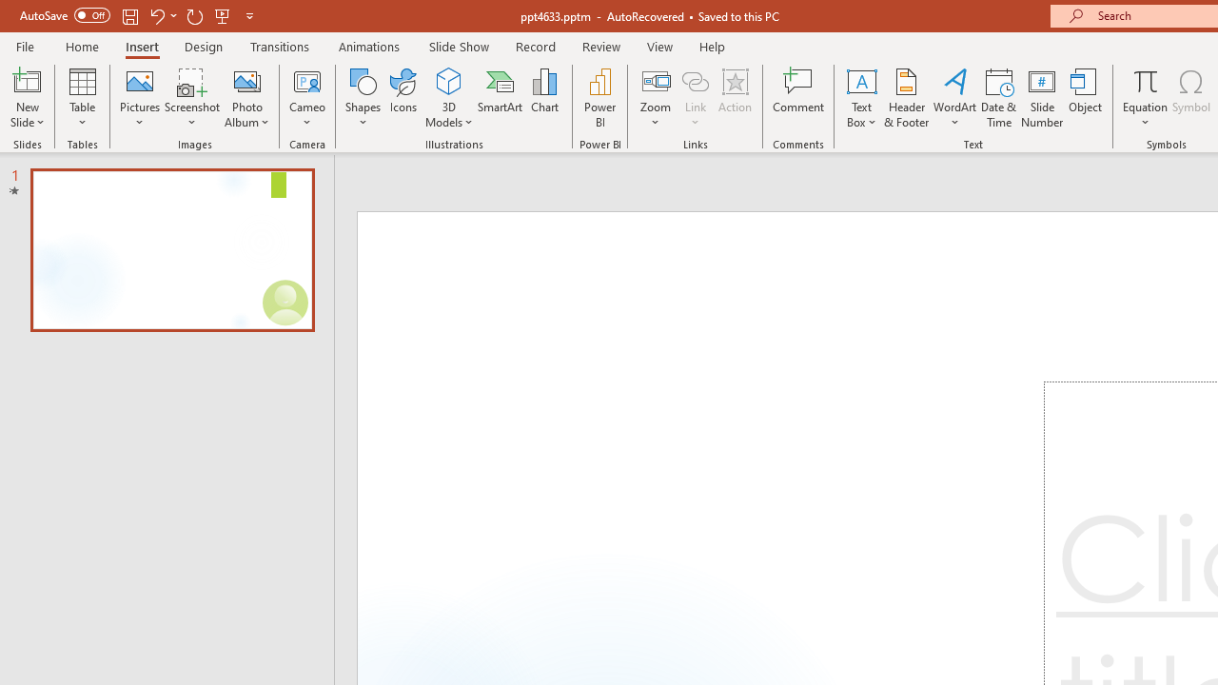 This screenshot has width=1218, height=685. Describe the element at coordinates (696, 80) in the screenshot. I see `Link` at that location.